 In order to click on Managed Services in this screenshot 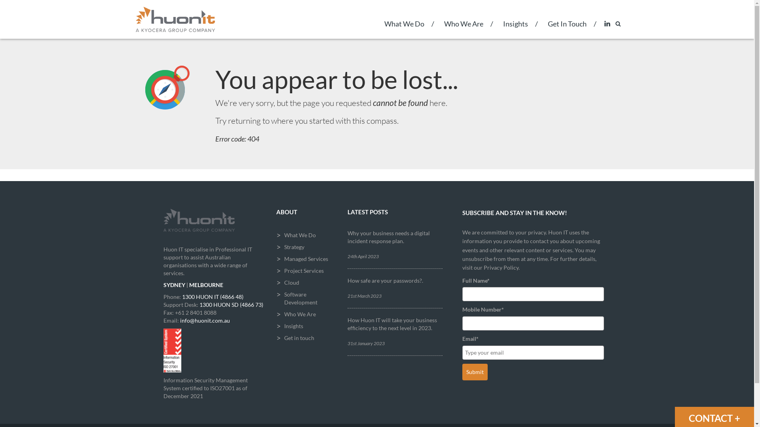, I will do `click(306, 259)`.